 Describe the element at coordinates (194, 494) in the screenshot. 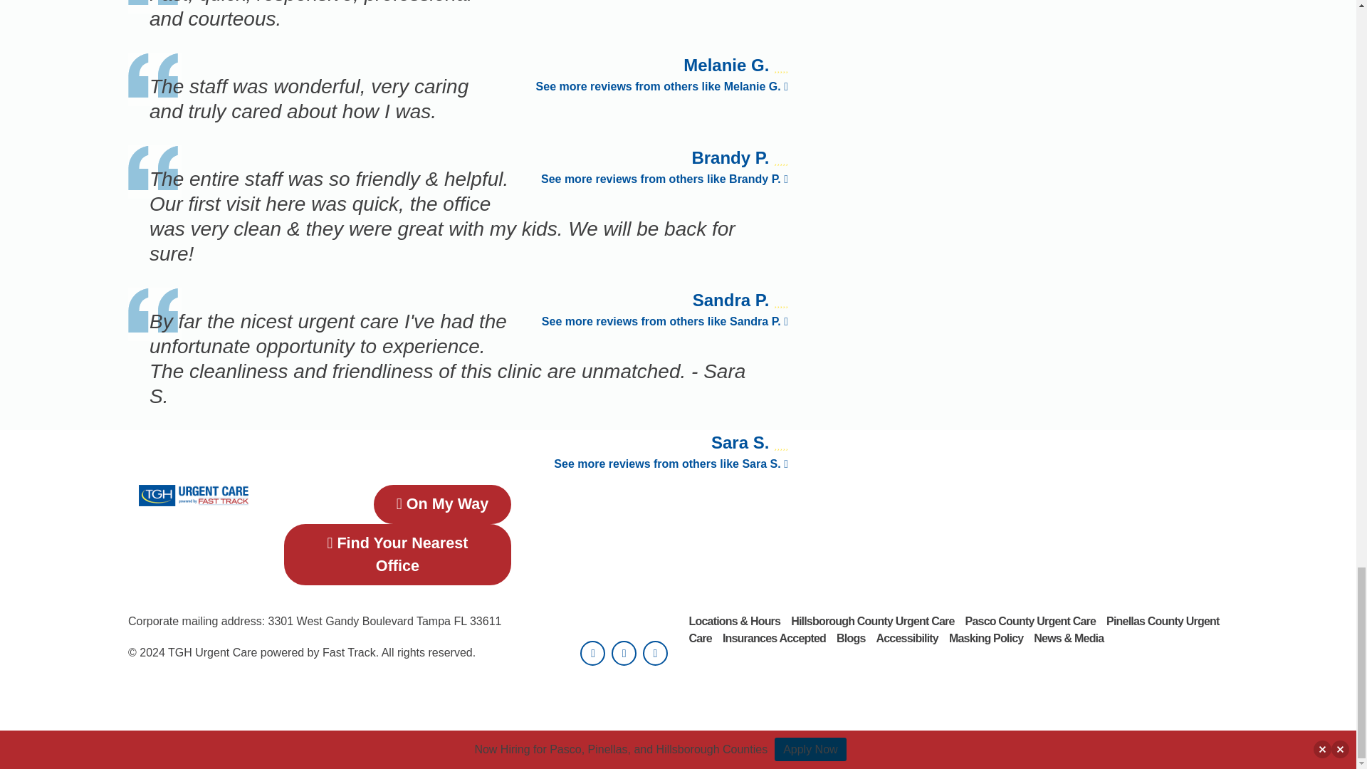

I see `TGH Urgent Care powered by Fast Track` at that location.